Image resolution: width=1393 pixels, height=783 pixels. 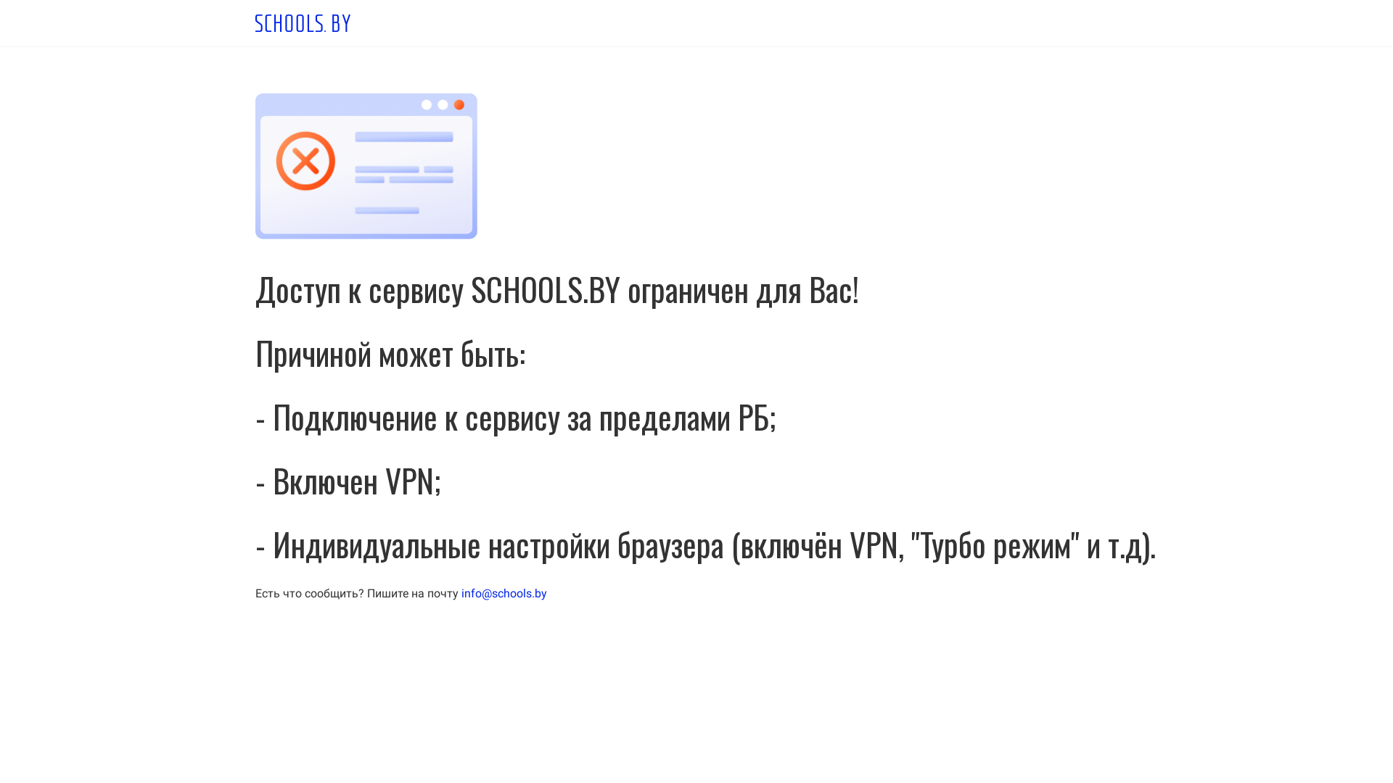 I want to click on info@schools.by, so click(x=504, y=593).